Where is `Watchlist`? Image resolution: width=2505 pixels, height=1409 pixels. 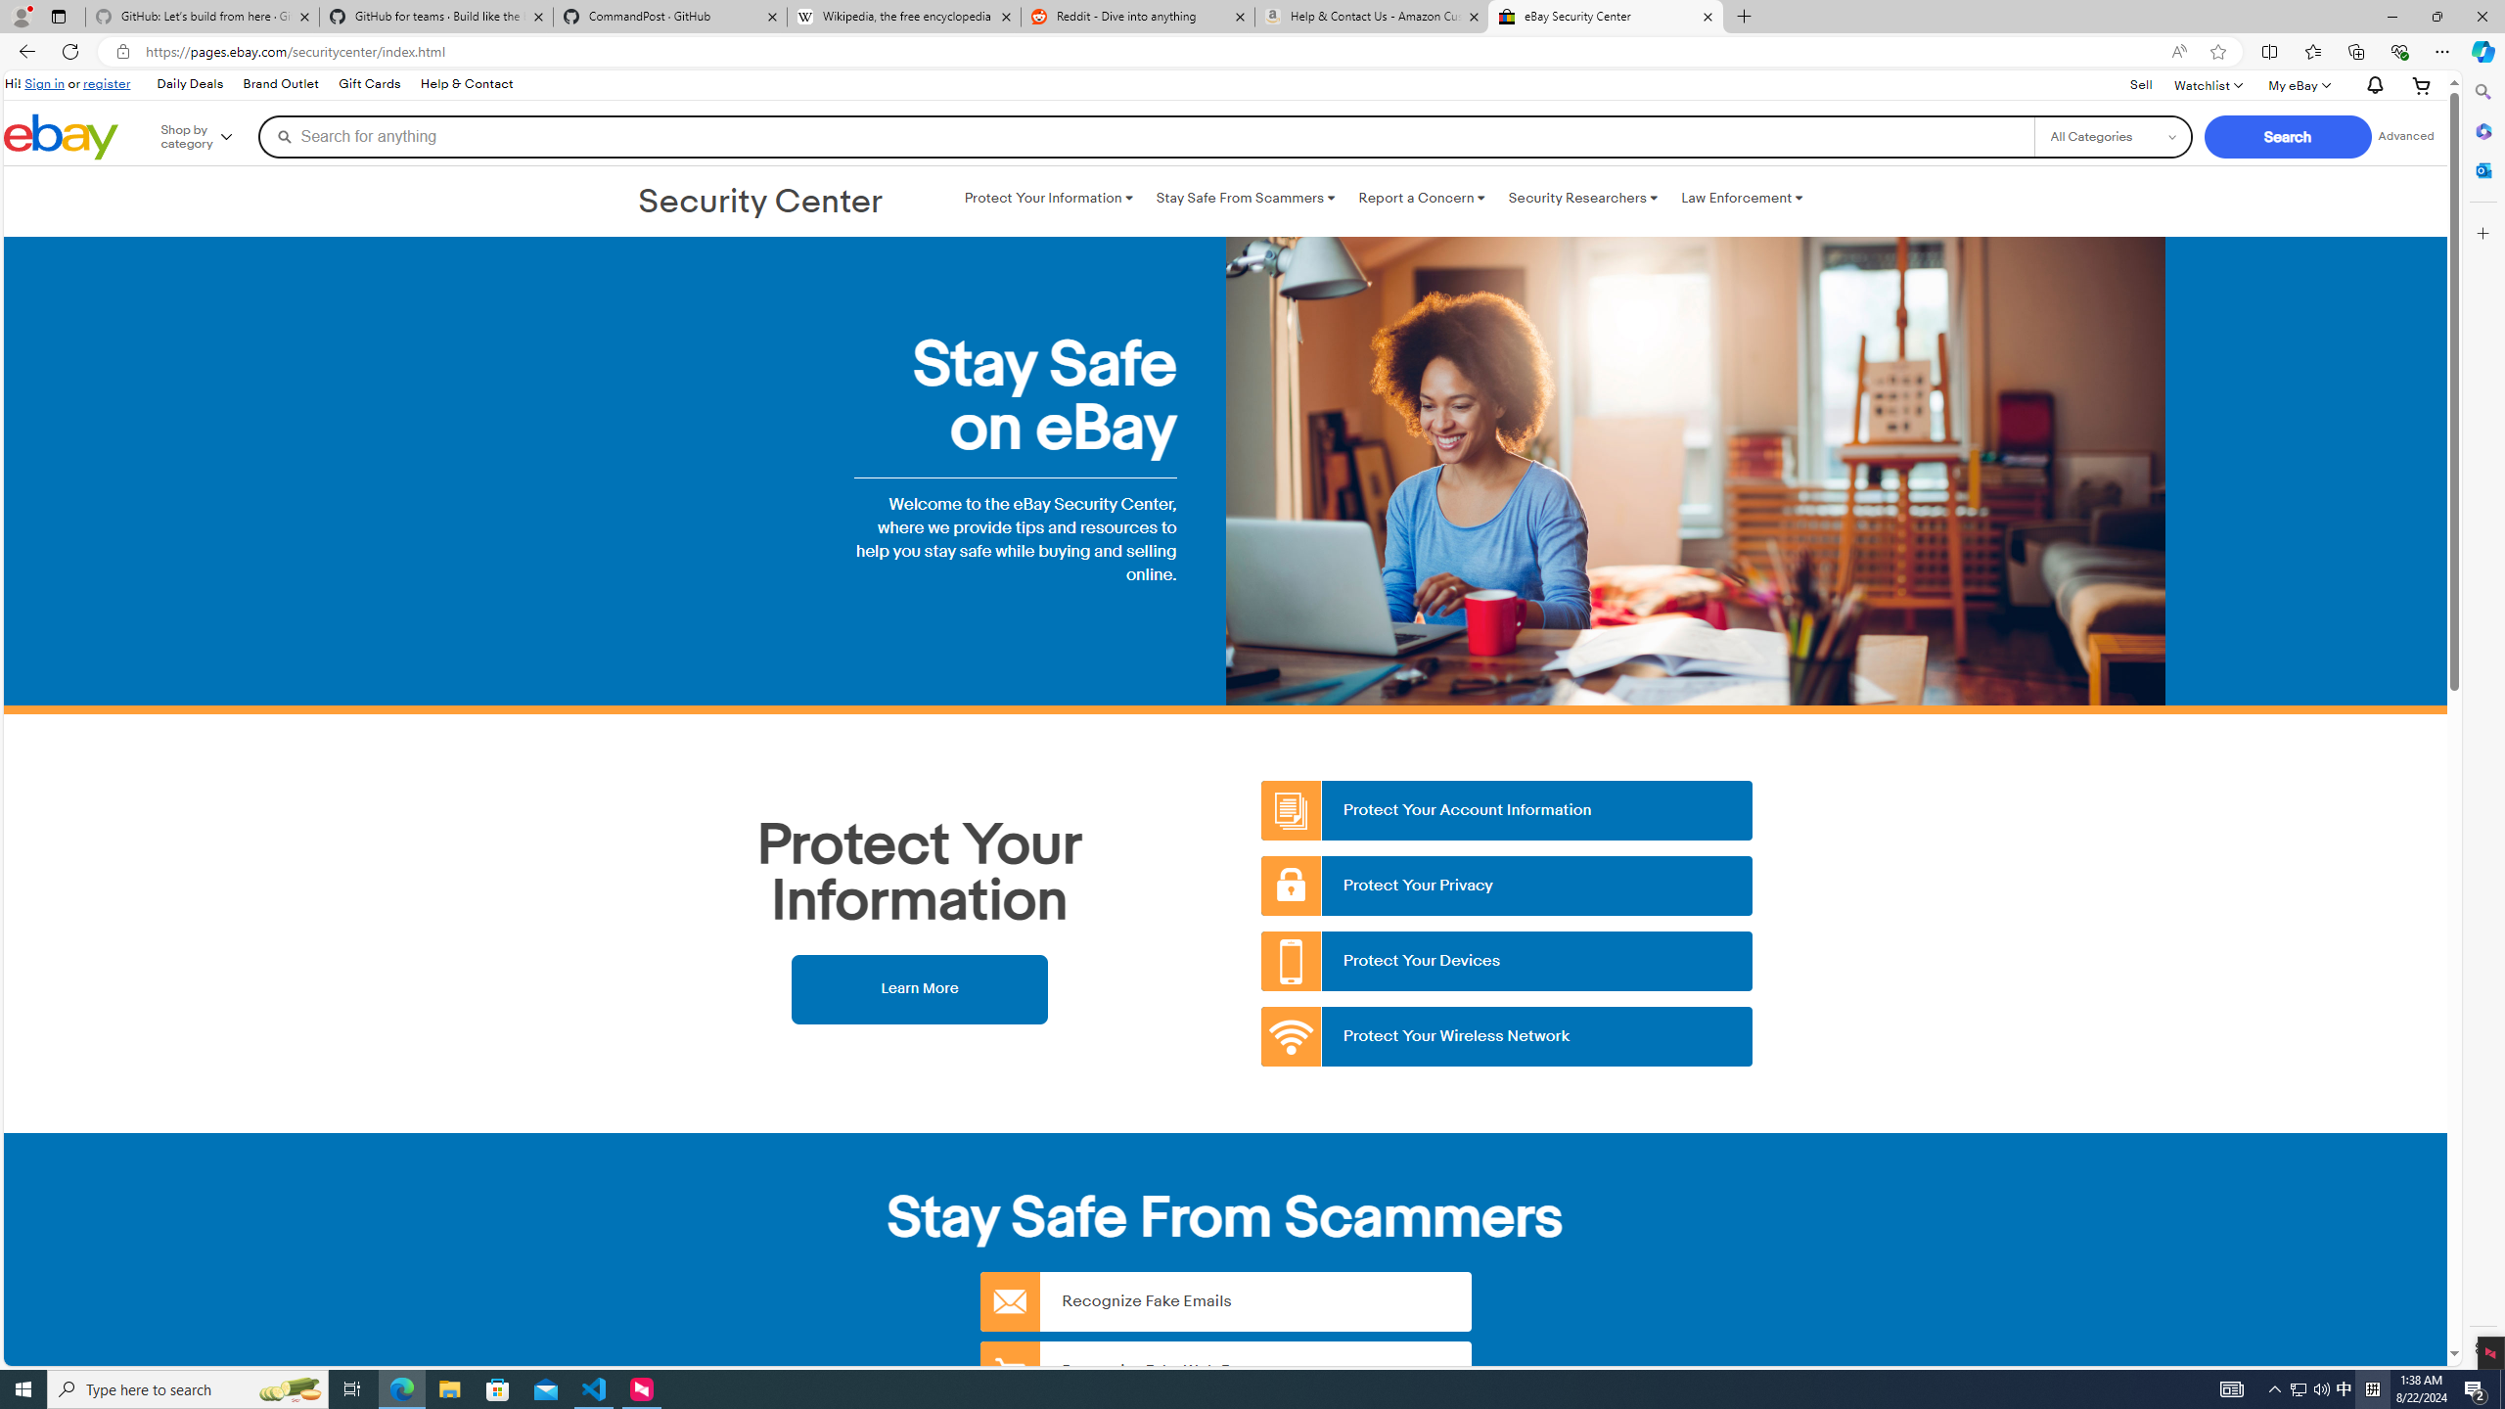
Watchlist is located at coordinates (2208, 84).